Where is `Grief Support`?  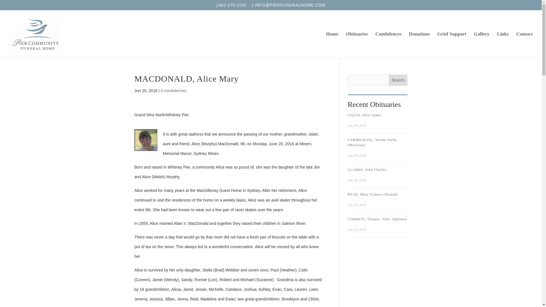
Grief Support is located at coordinates (452, 45).